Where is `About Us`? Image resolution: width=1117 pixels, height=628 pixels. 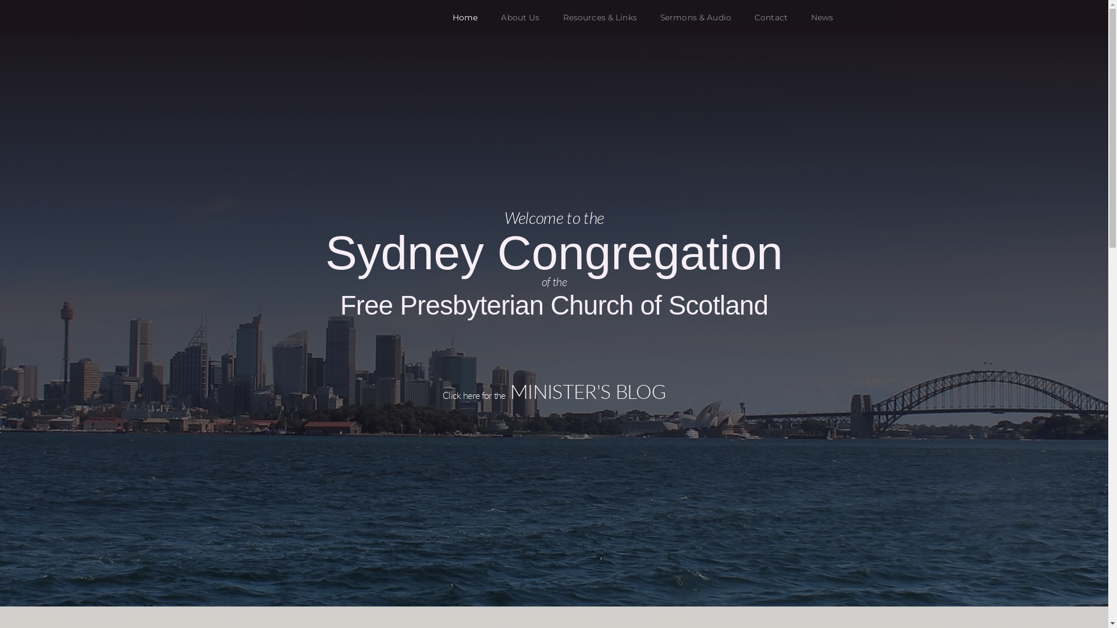 About Us is located at coordinates (520, 17).